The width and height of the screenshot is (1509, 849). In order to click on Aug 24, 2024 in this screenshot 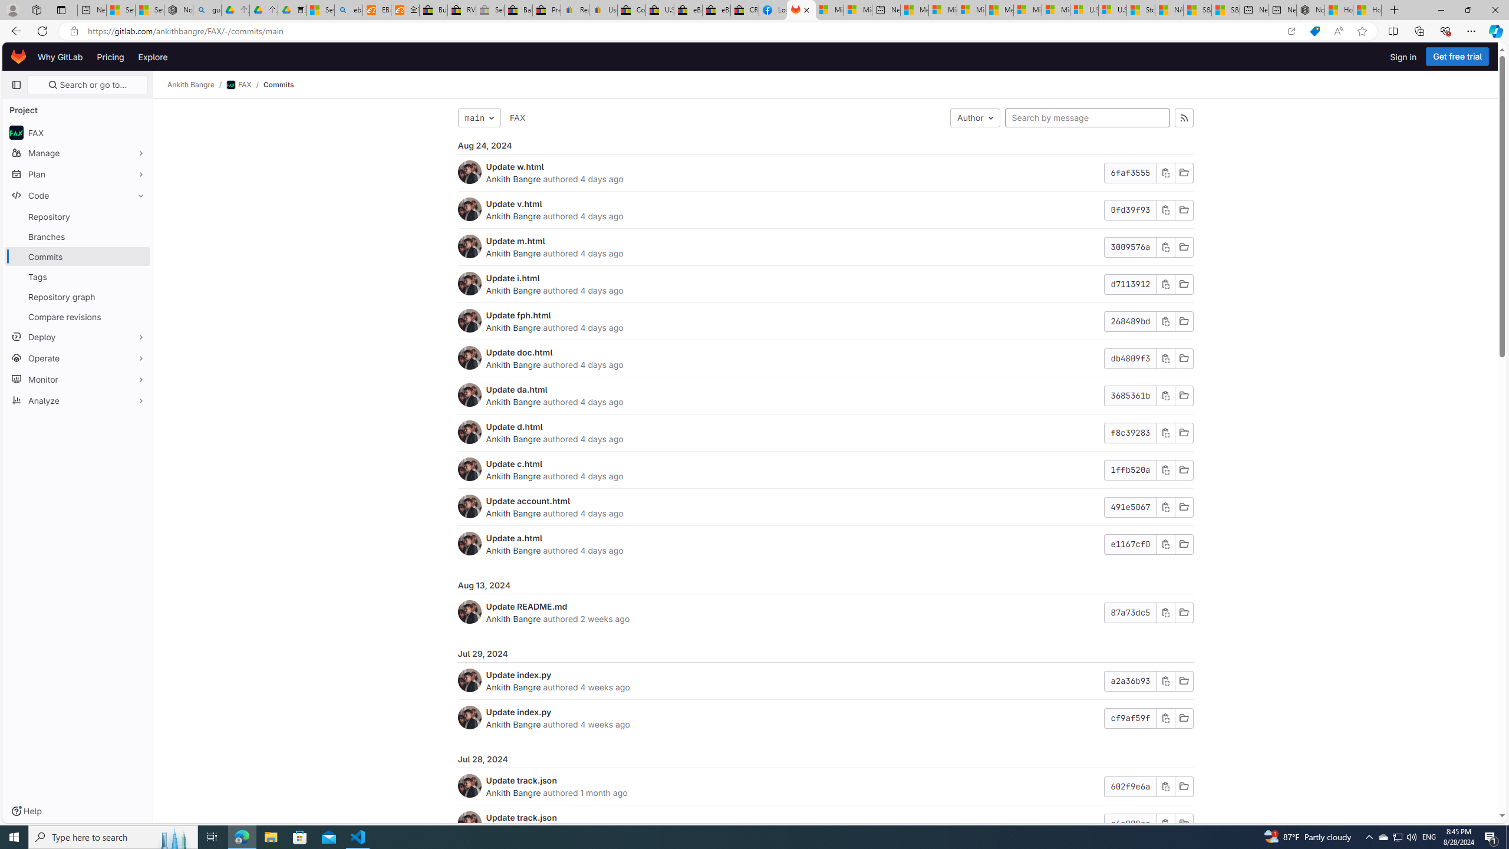, I will do `click(825, 145)`.